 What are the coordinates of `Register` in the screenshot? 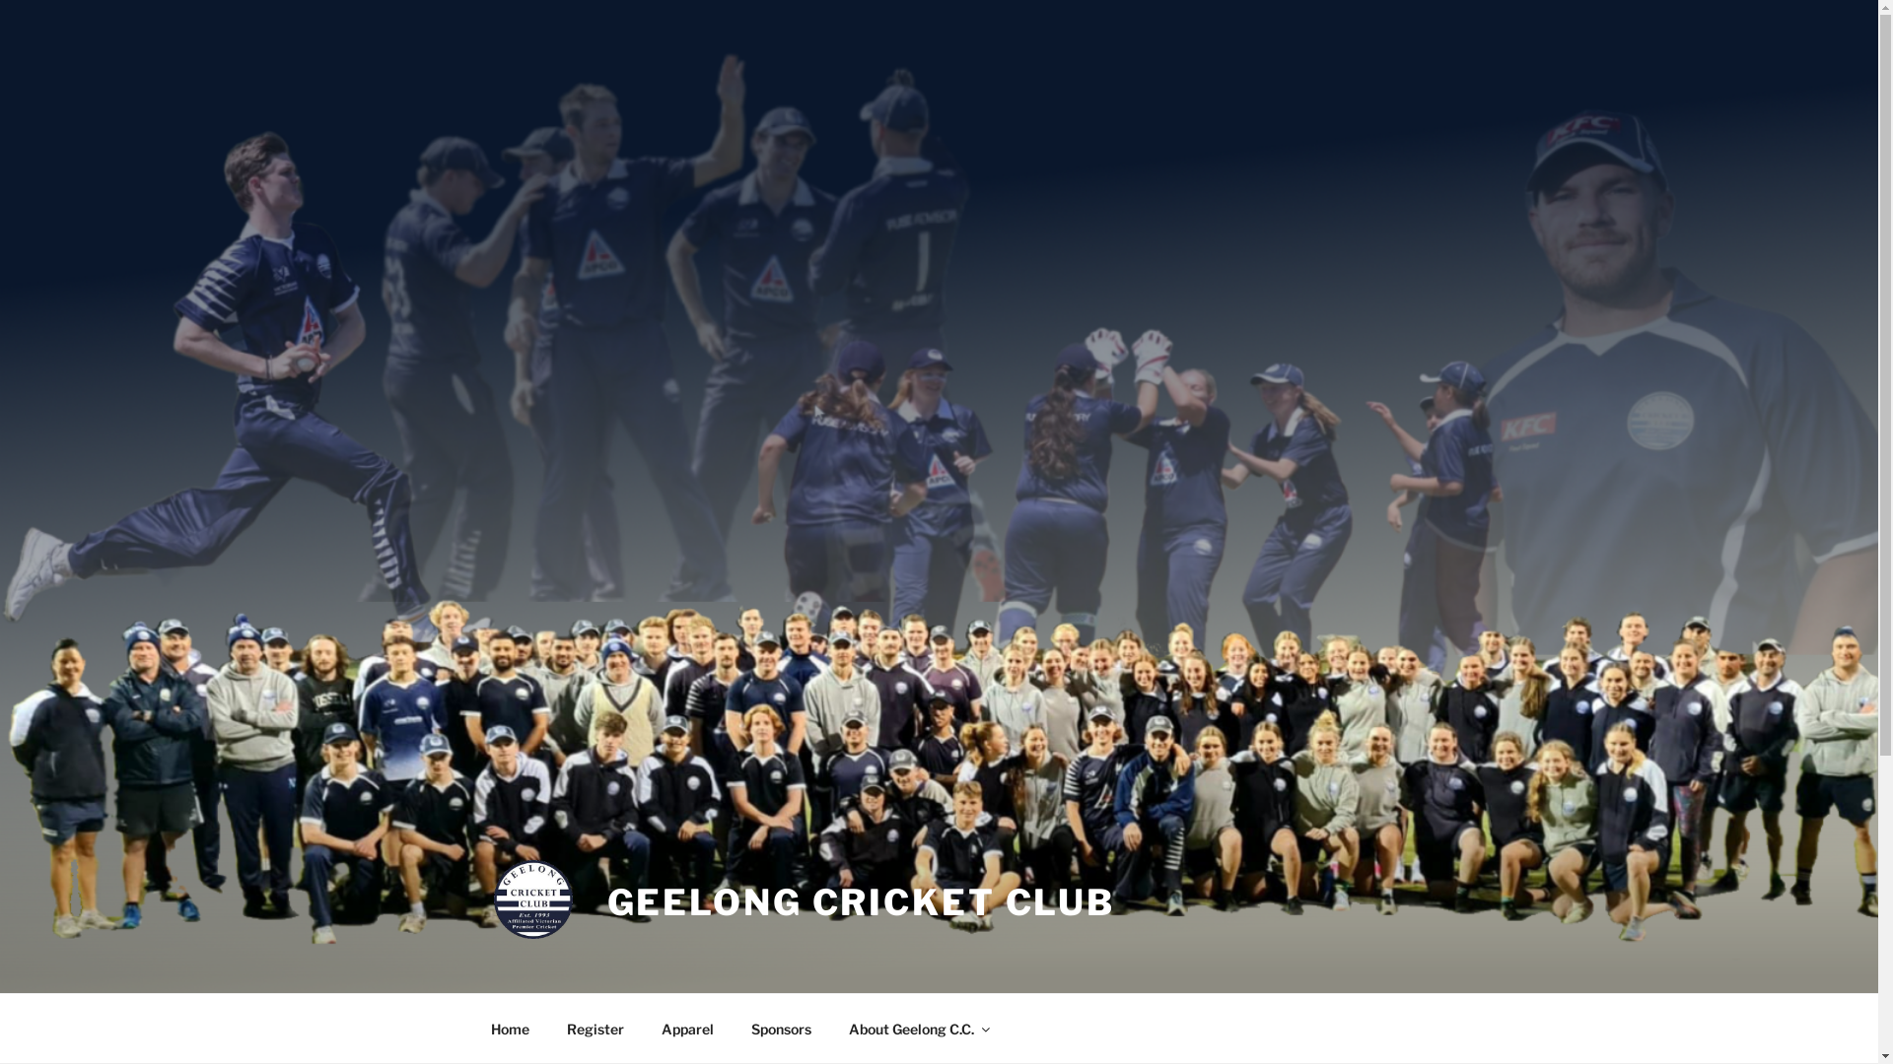 It's located at (596, 1029).